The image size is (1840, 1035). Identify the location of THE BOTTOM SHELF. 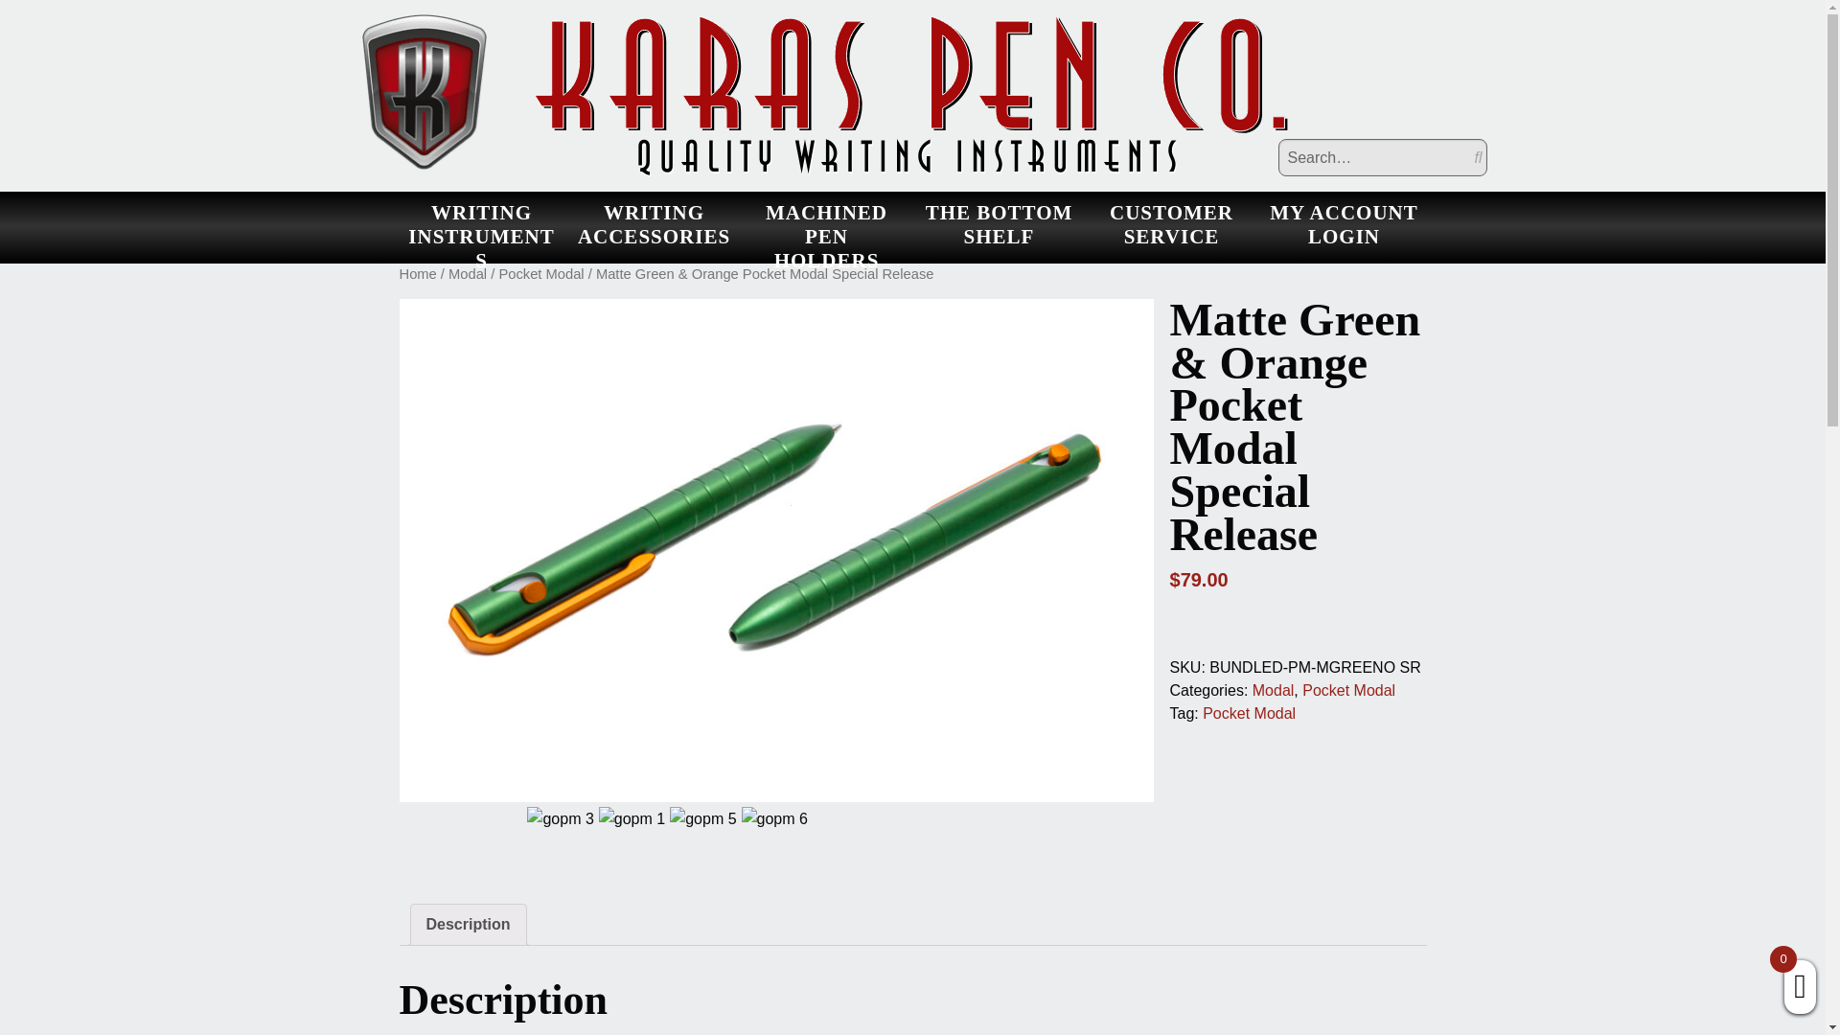
(999, 224).